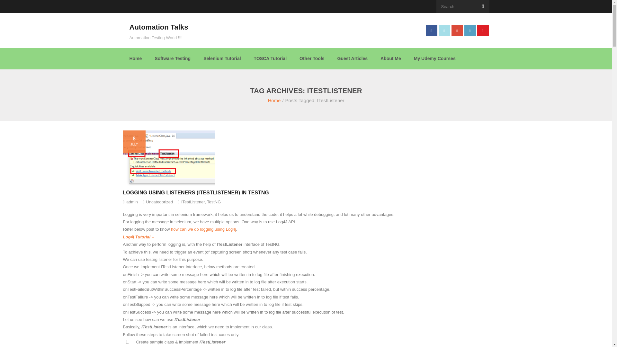 The height and width of the screenshot is (347, 617). Describe the element at coordinates (390, 58) in the screenshot. I see `About Me` at that location.